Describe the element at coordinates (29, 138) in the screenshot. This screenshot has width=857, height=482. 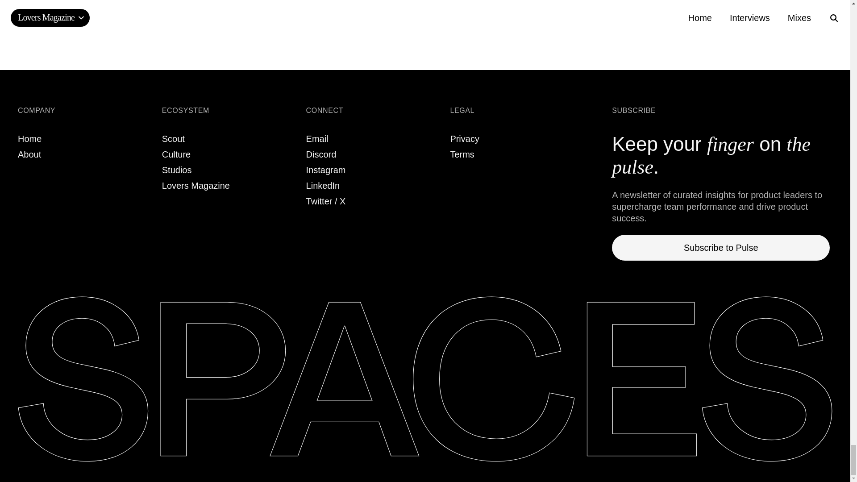
I see `Home` at that location.